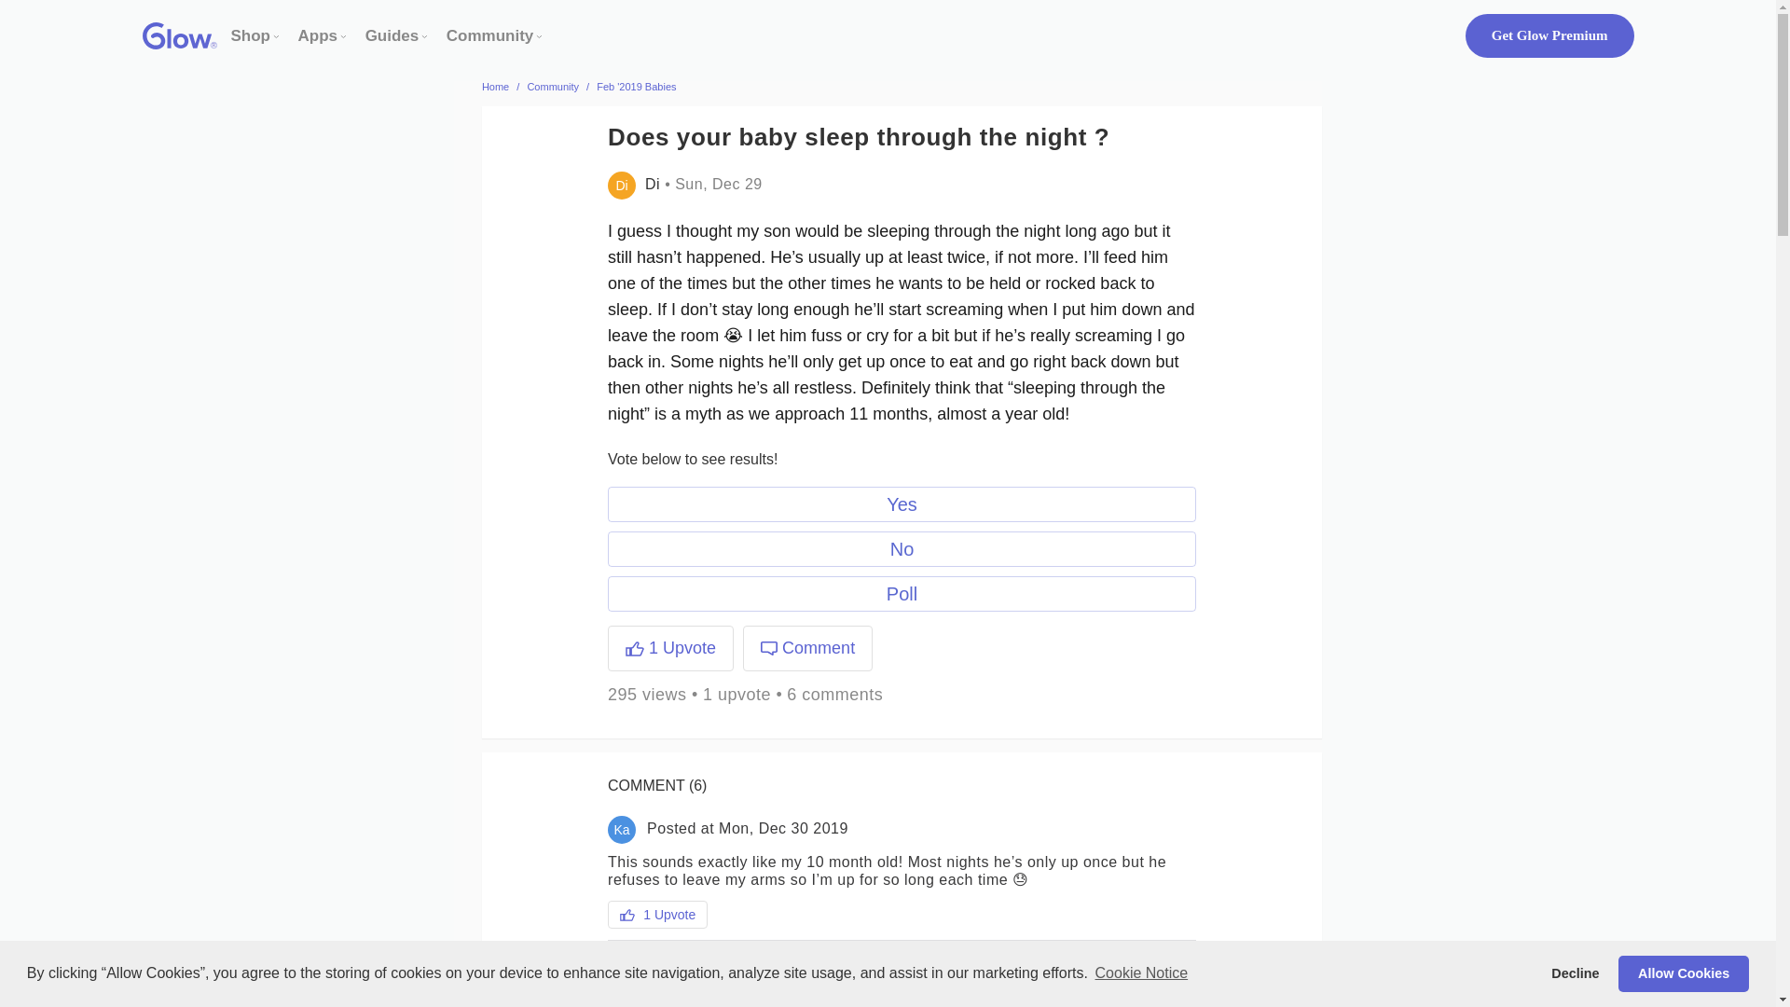 The width and height of the screenshot is (1790, 1007). Describe the element at coordinates (251, 35) in the screenshot. I see `Glow Shop` at that location.